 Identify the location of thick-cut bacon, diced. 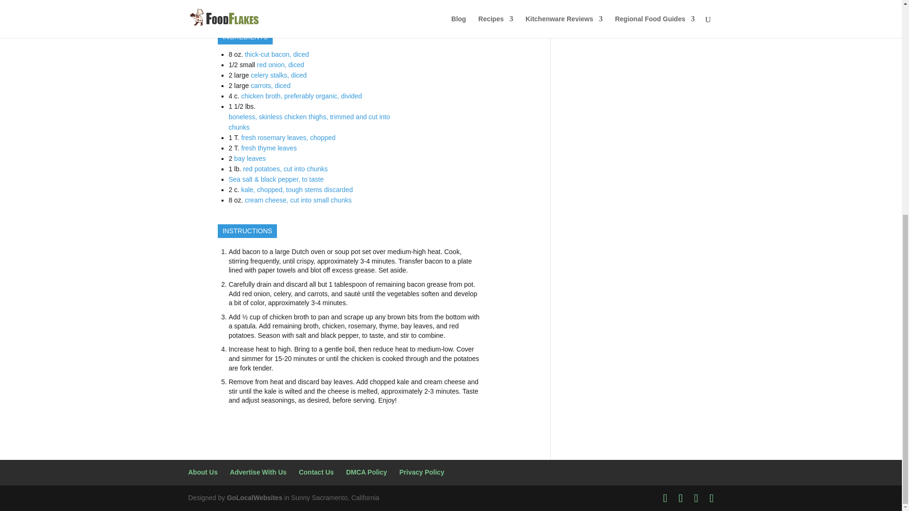
(276, 54).